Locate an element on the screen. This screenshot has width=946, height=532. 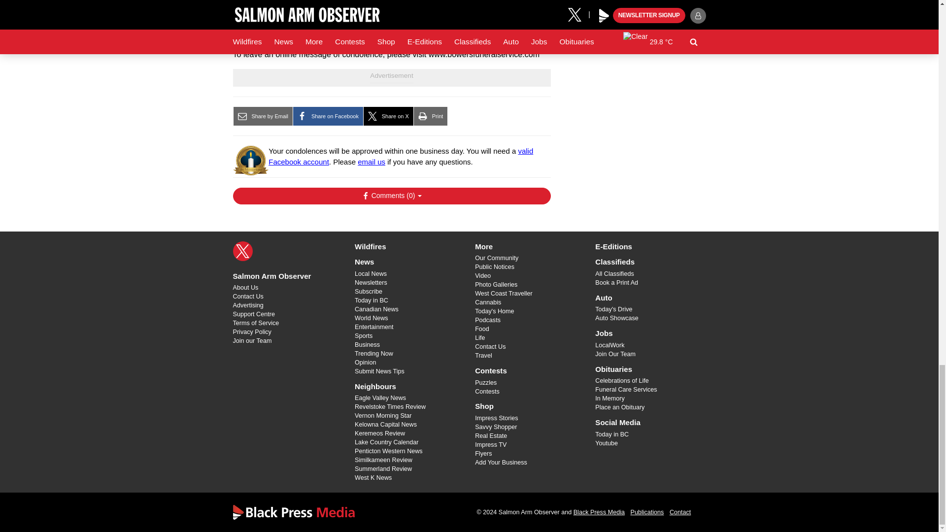
Show Comments is located at coordinates (391, 196).